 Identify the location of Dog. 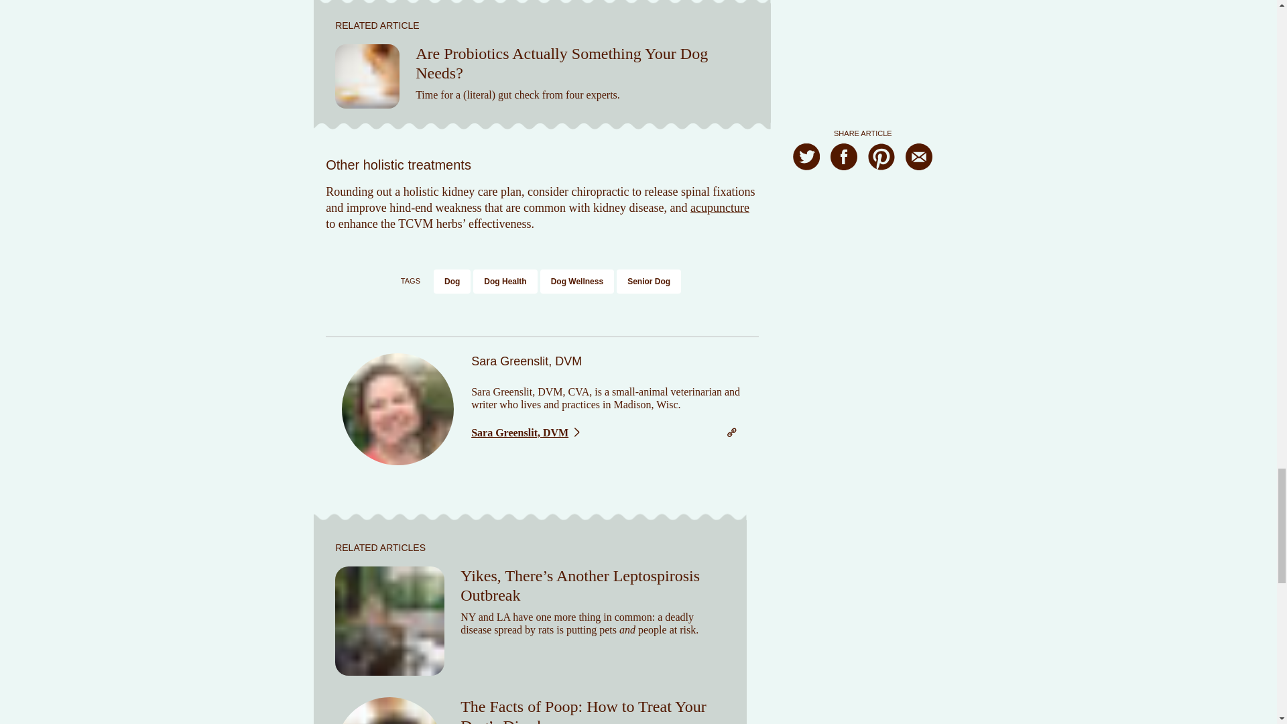
(452, 281).